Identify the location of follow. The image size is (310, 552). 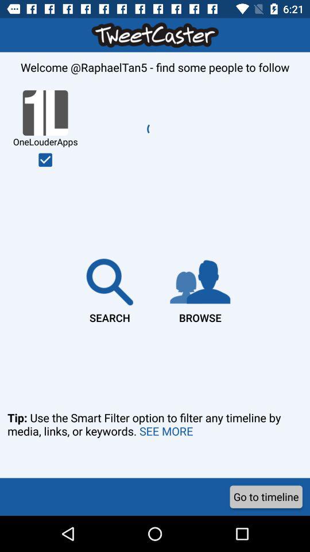
(45, 160).